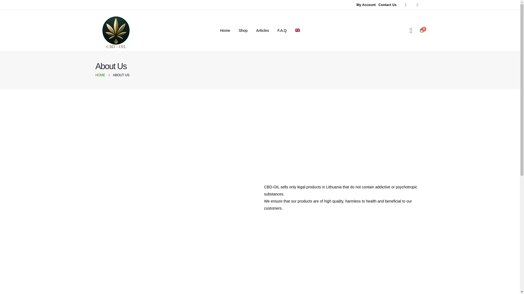 Image resolution: width=524 pixels, height=294 pixels. Describe the element at coordinates (100, 75) in the screenshot. I see `HOME` at that location.